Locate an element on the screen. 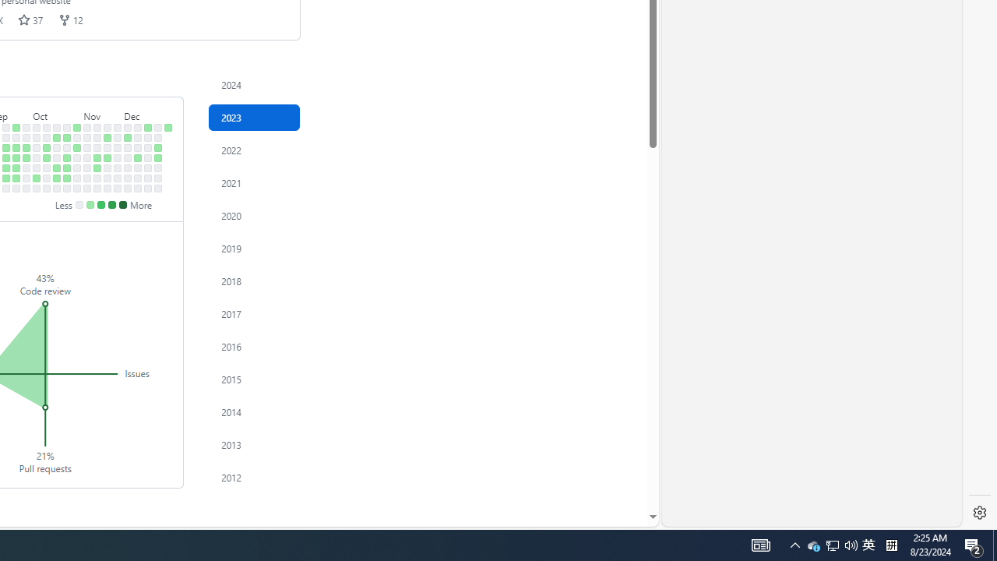  forks is located at coordinates (64, 19).